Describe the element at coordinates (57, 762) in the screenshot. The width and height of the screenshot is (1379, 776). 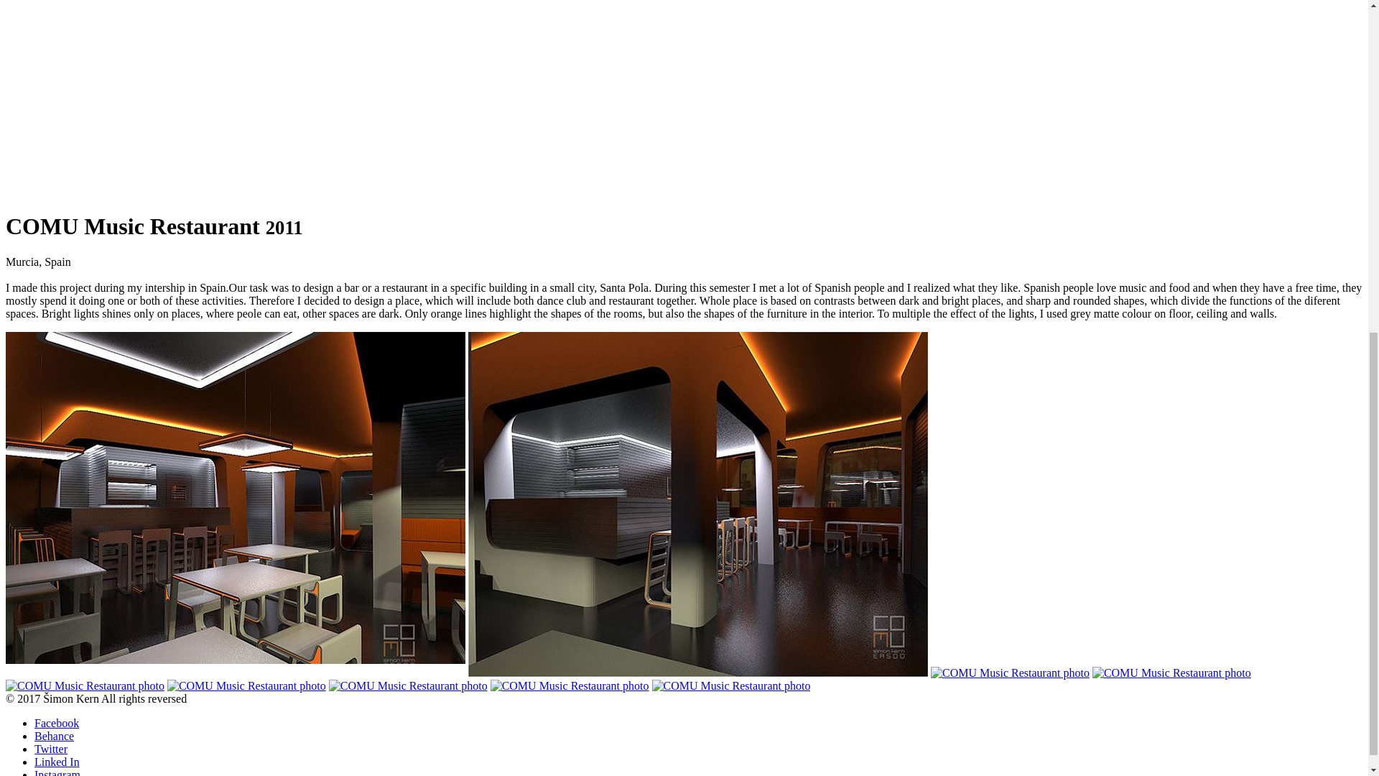
I see `Linked In` at that location.